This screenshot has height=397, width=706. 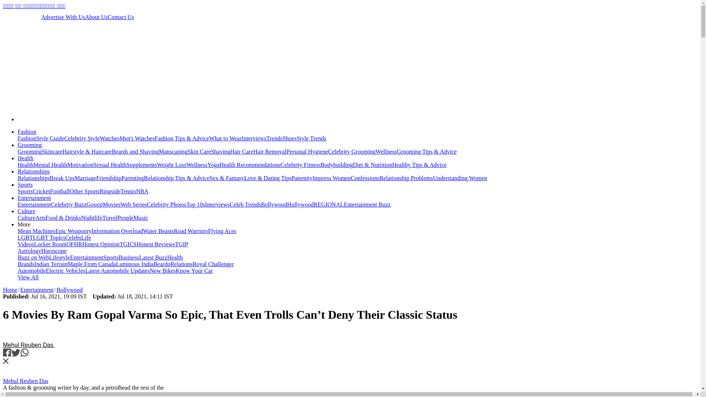 I want to click on Advertise With Us, so click(x=63, y=17).